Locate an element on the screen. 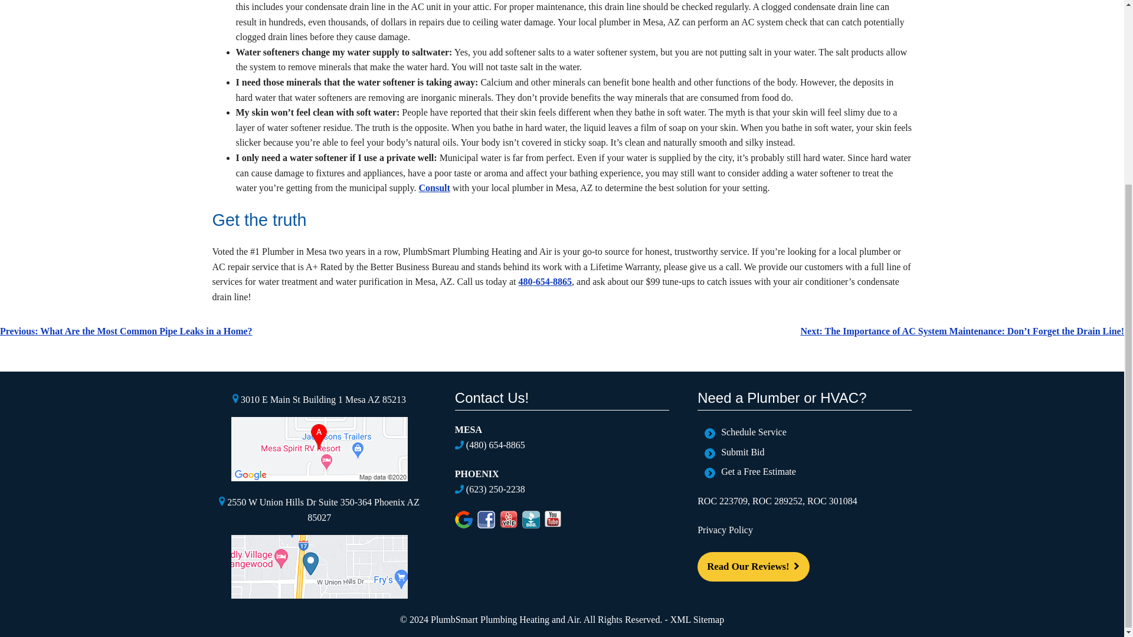 This screenshot has height=637, width=1133. blue phone icon is located at coordinates (459, 445).